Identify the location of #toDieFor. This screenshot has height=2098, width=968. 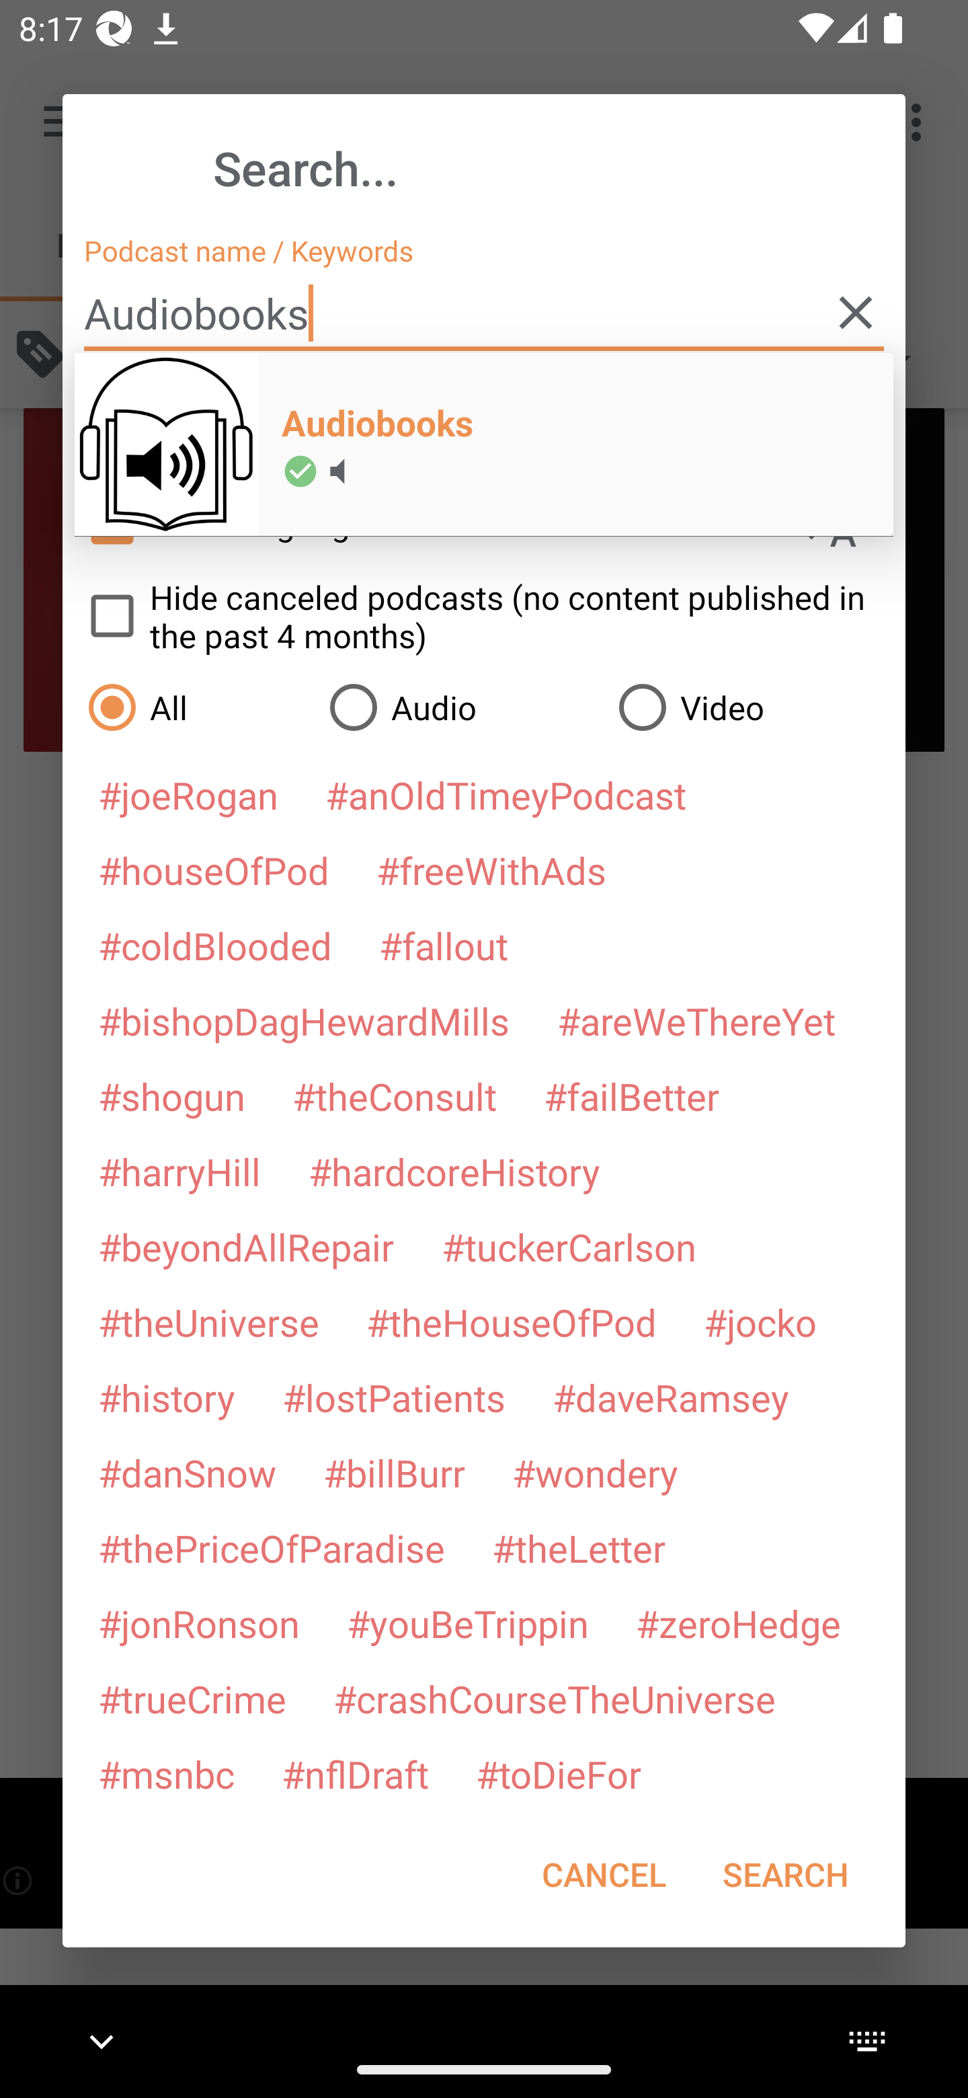
(558, 1773).